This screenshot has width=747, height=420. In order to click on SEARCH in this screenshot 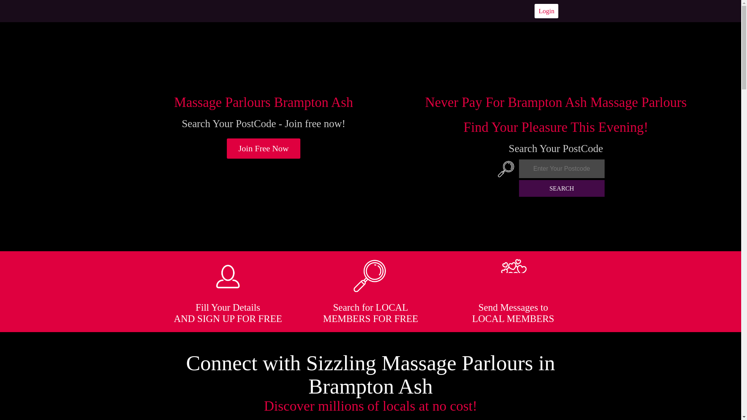, I will do `click(562, 188)`.